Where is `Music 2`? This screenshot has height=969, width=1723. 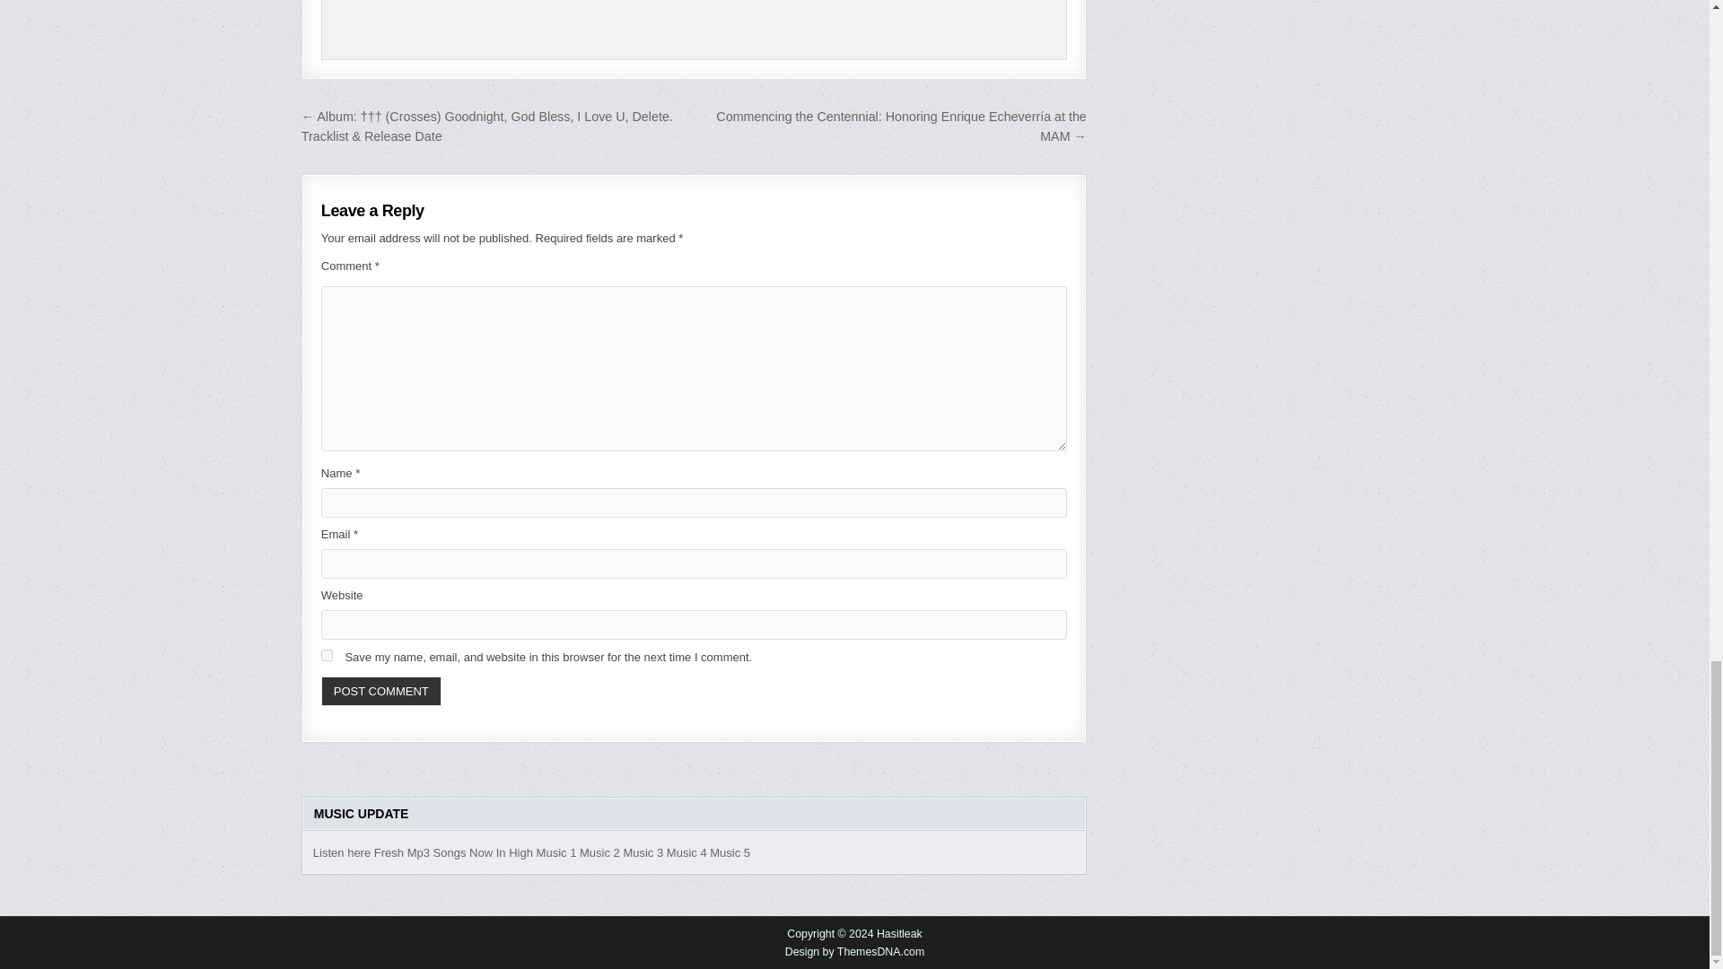 Music 2 is located at coordinates (599, 852).